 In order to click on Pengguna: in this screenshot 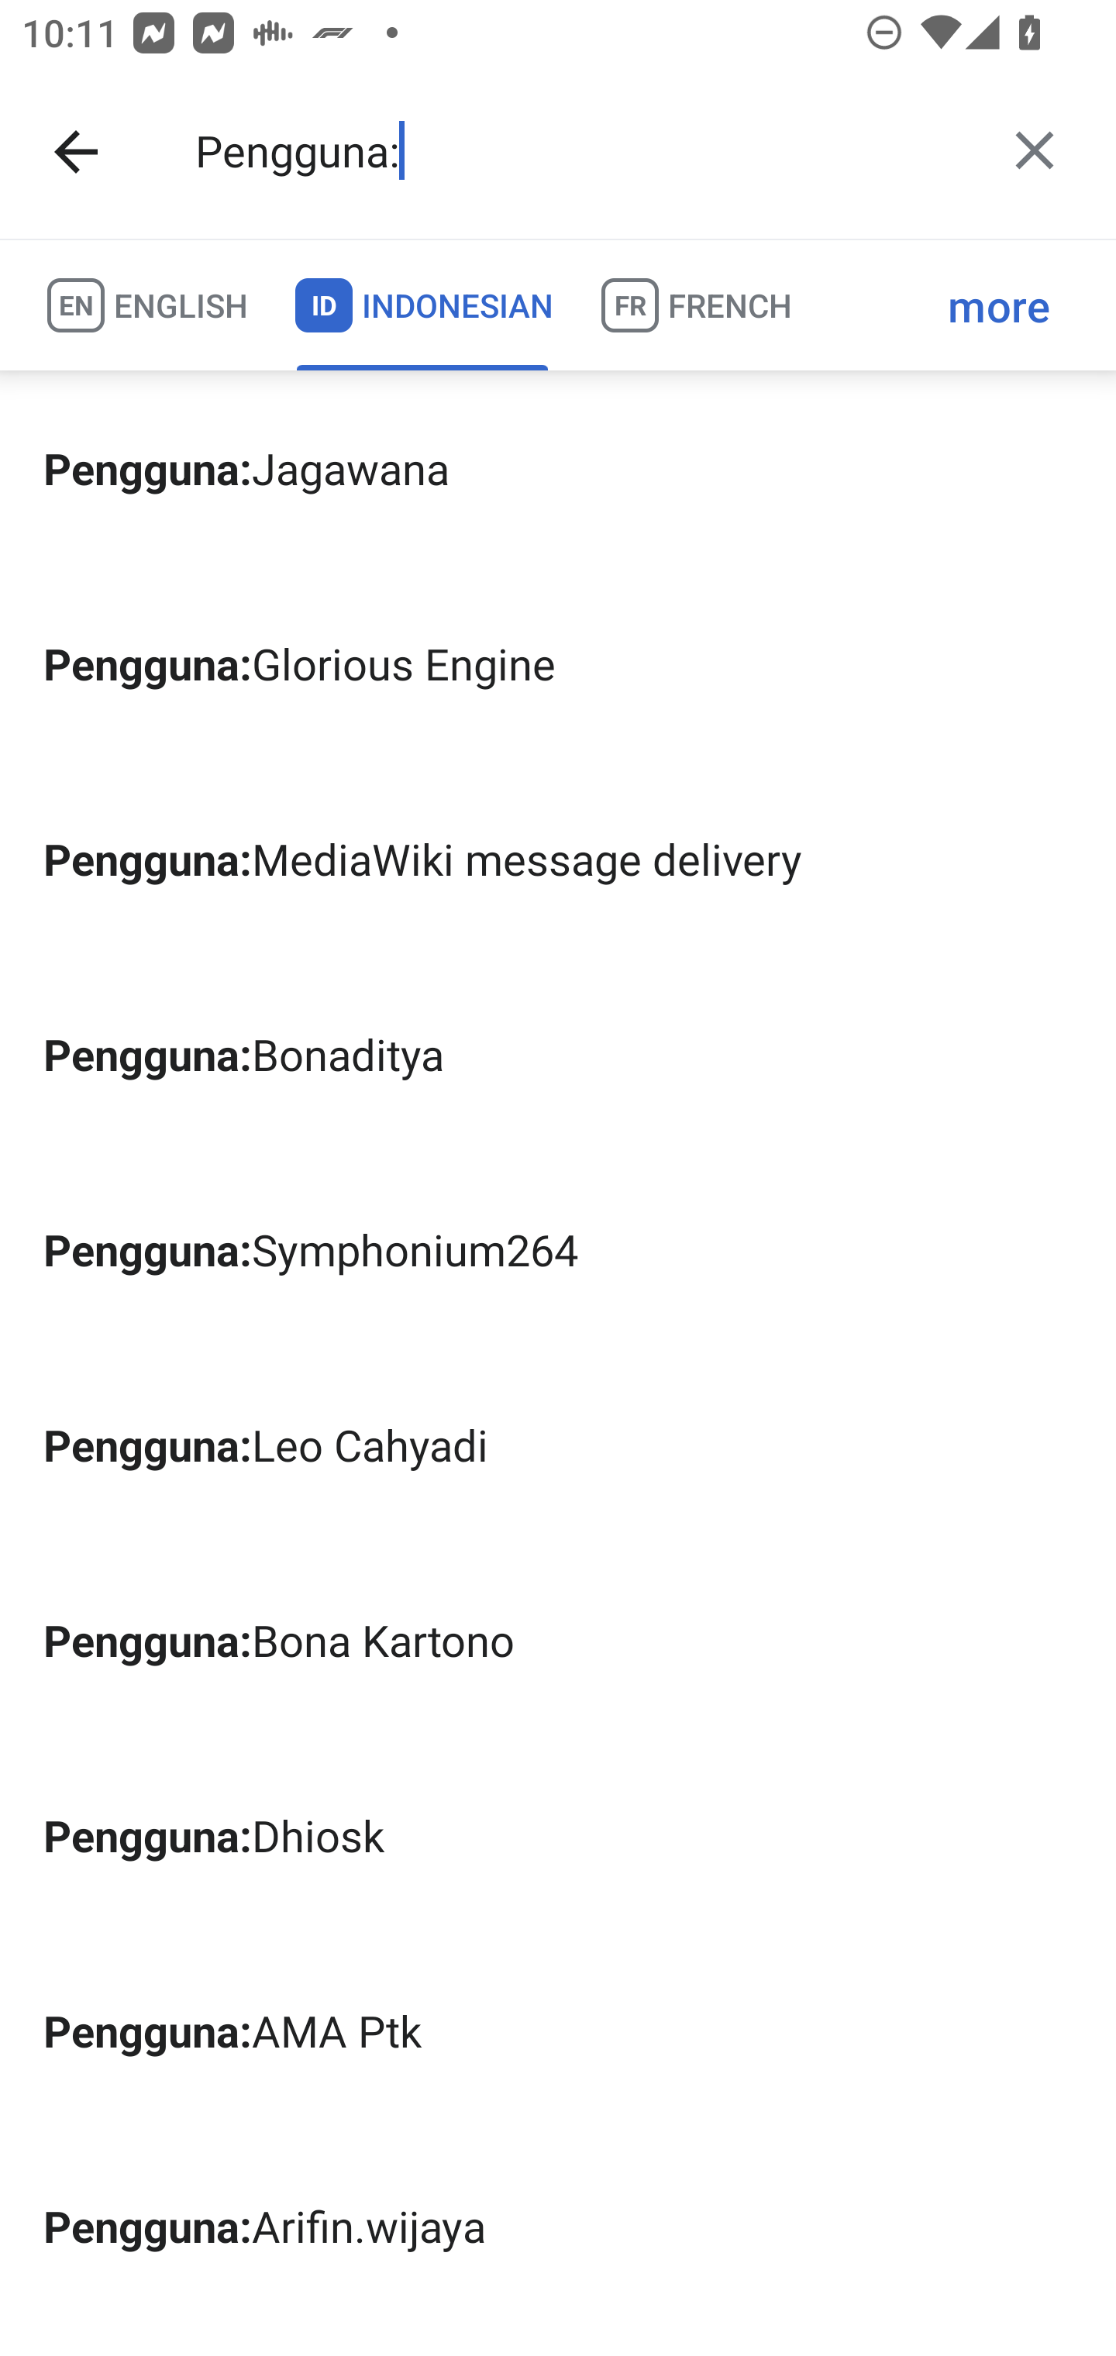, I will do `click(577, 152)`.